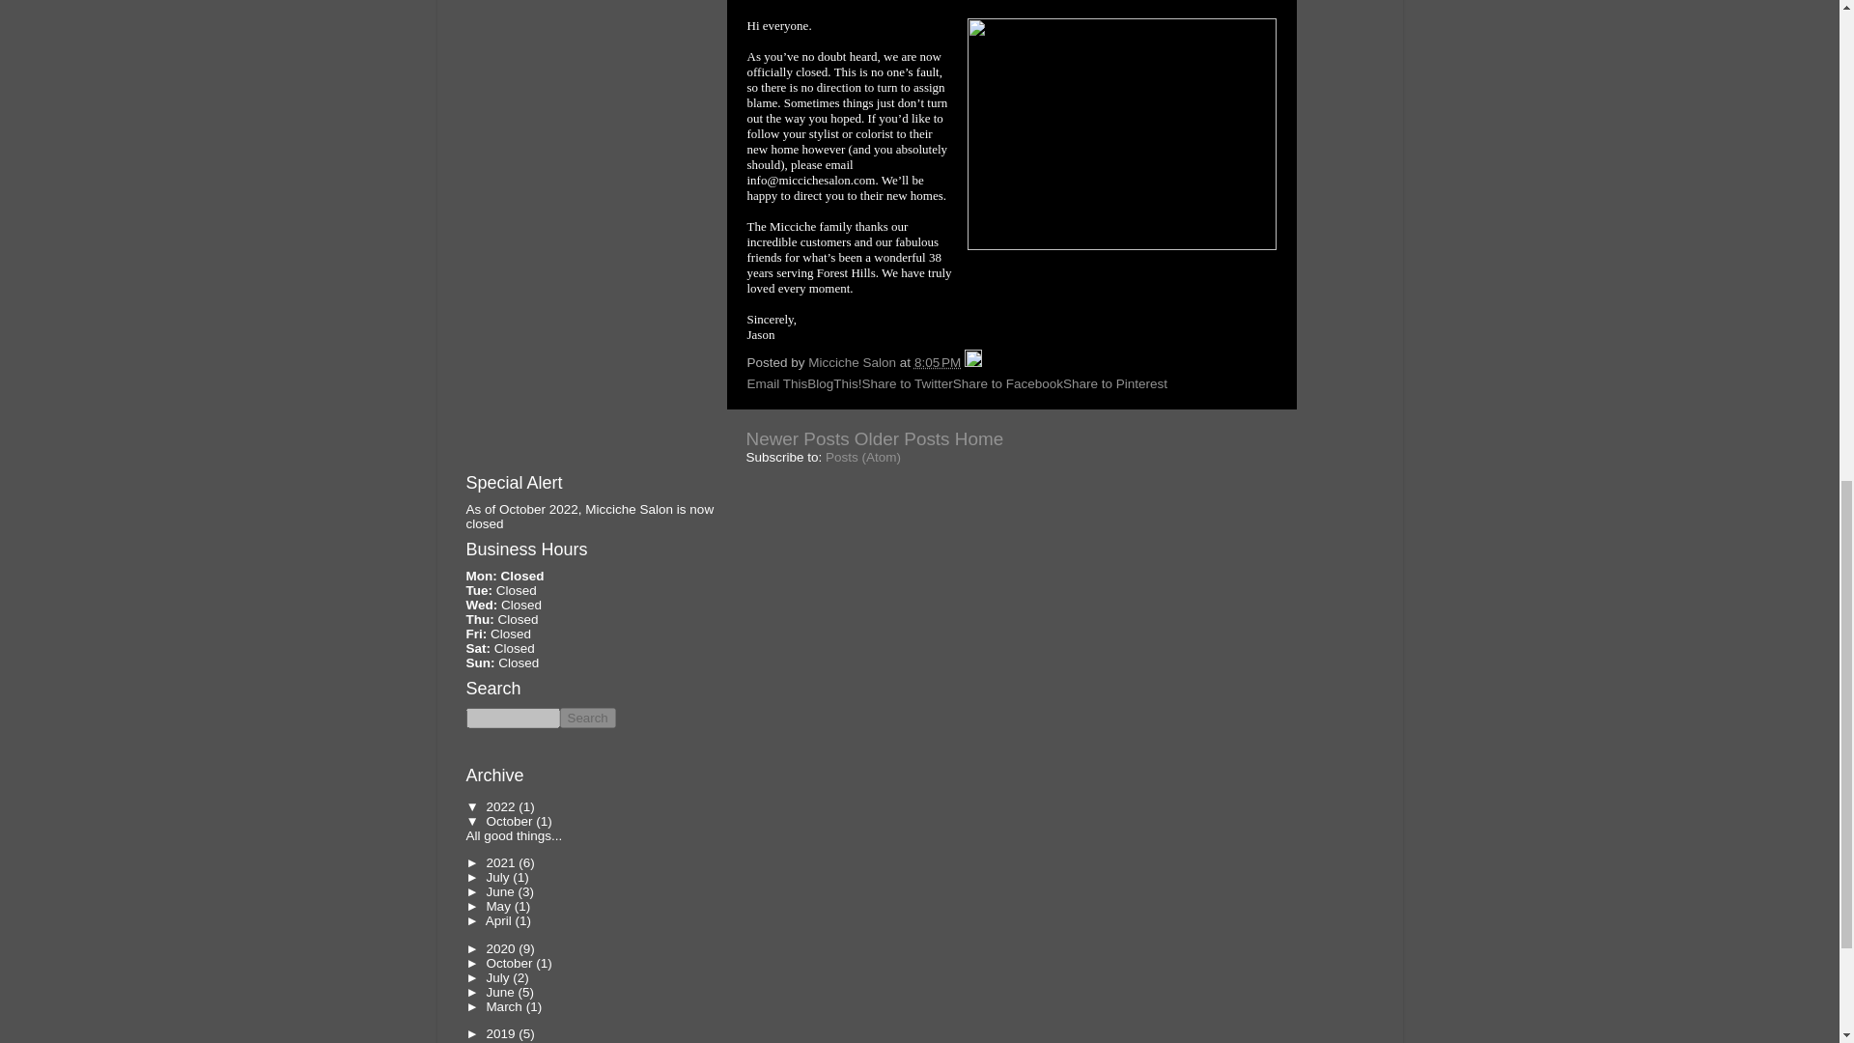 The image size is (1854, 1043). I want to click on Email This, so click(777, 383).